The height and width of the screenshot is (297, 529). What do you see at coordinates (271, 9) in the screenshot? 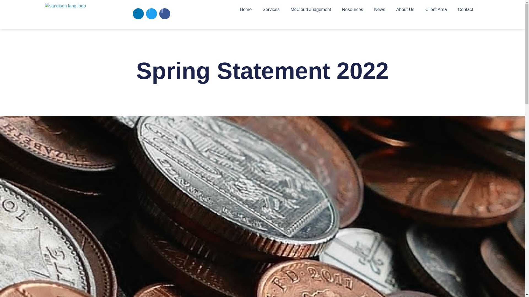
I see `Services` at bounding box center [271, 9].